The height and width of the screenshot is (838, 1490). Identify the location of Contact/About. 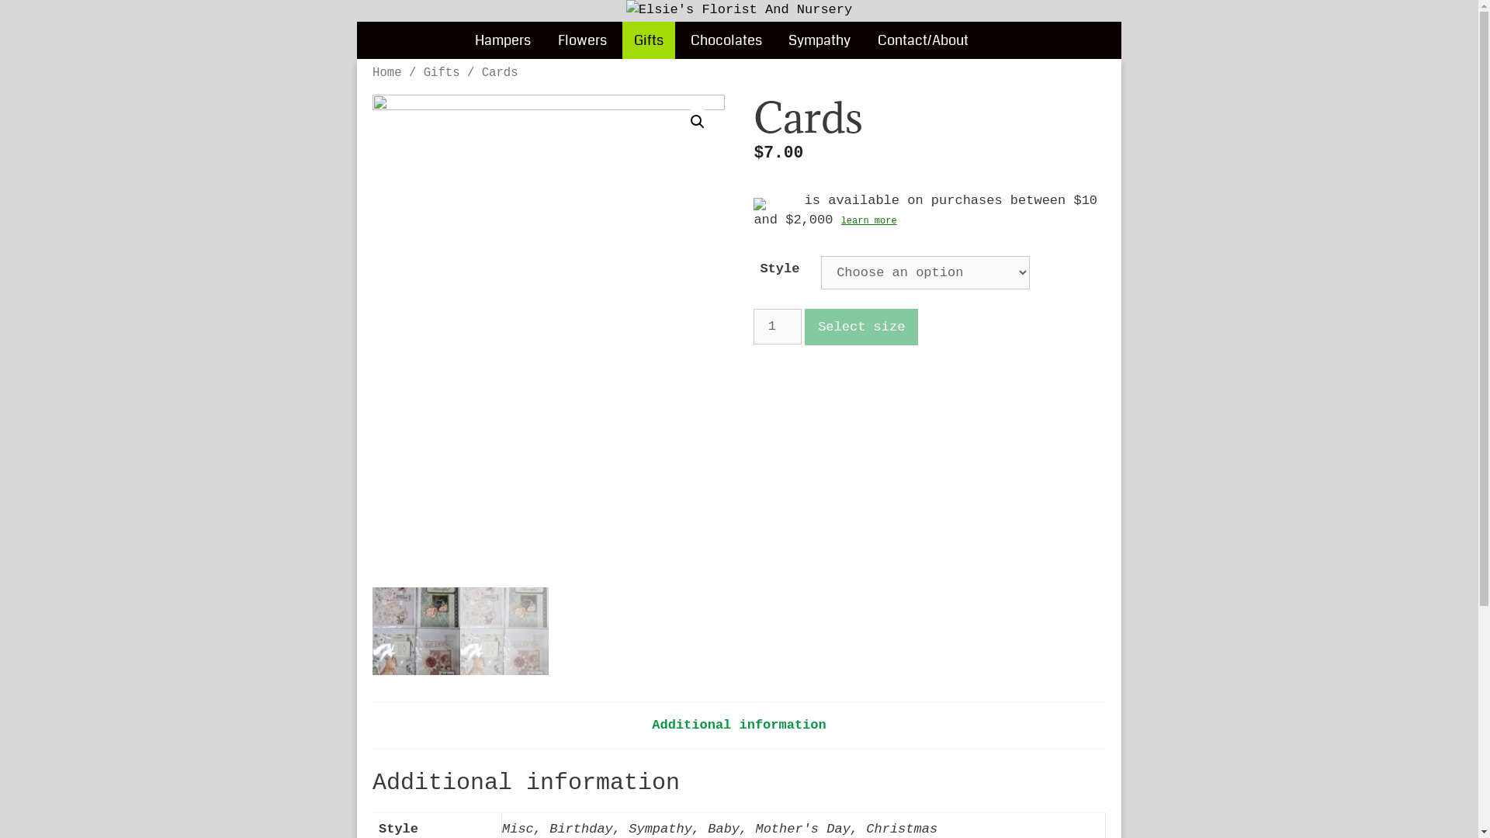
(923, 40).